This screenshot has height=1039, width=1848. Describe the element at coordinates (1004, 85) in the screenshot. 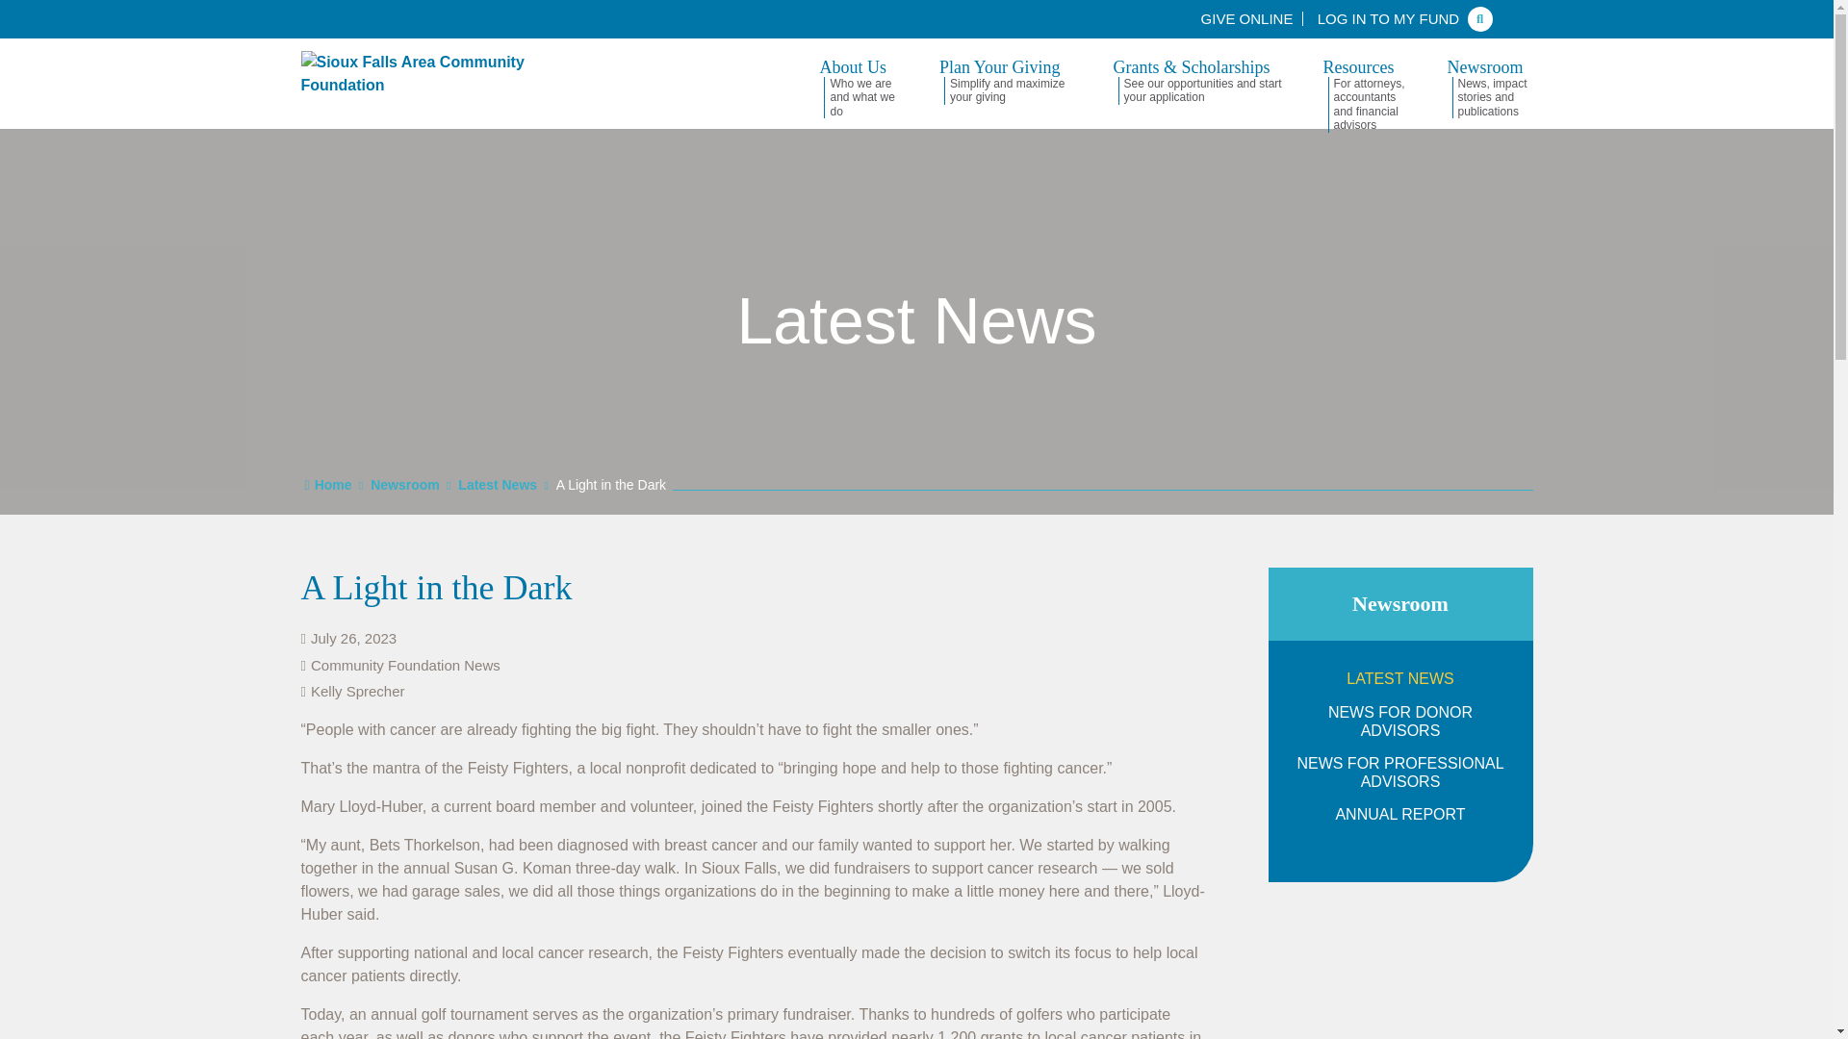

I see `Plan Your Giving` at that location.